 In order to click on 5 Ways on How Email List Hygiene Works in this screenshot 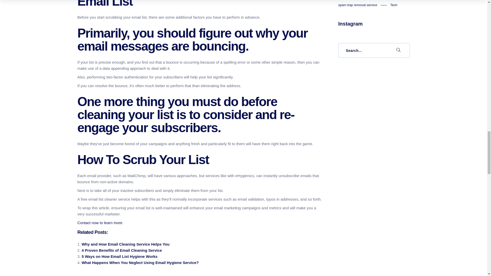, I will do `click(119, 256)`.